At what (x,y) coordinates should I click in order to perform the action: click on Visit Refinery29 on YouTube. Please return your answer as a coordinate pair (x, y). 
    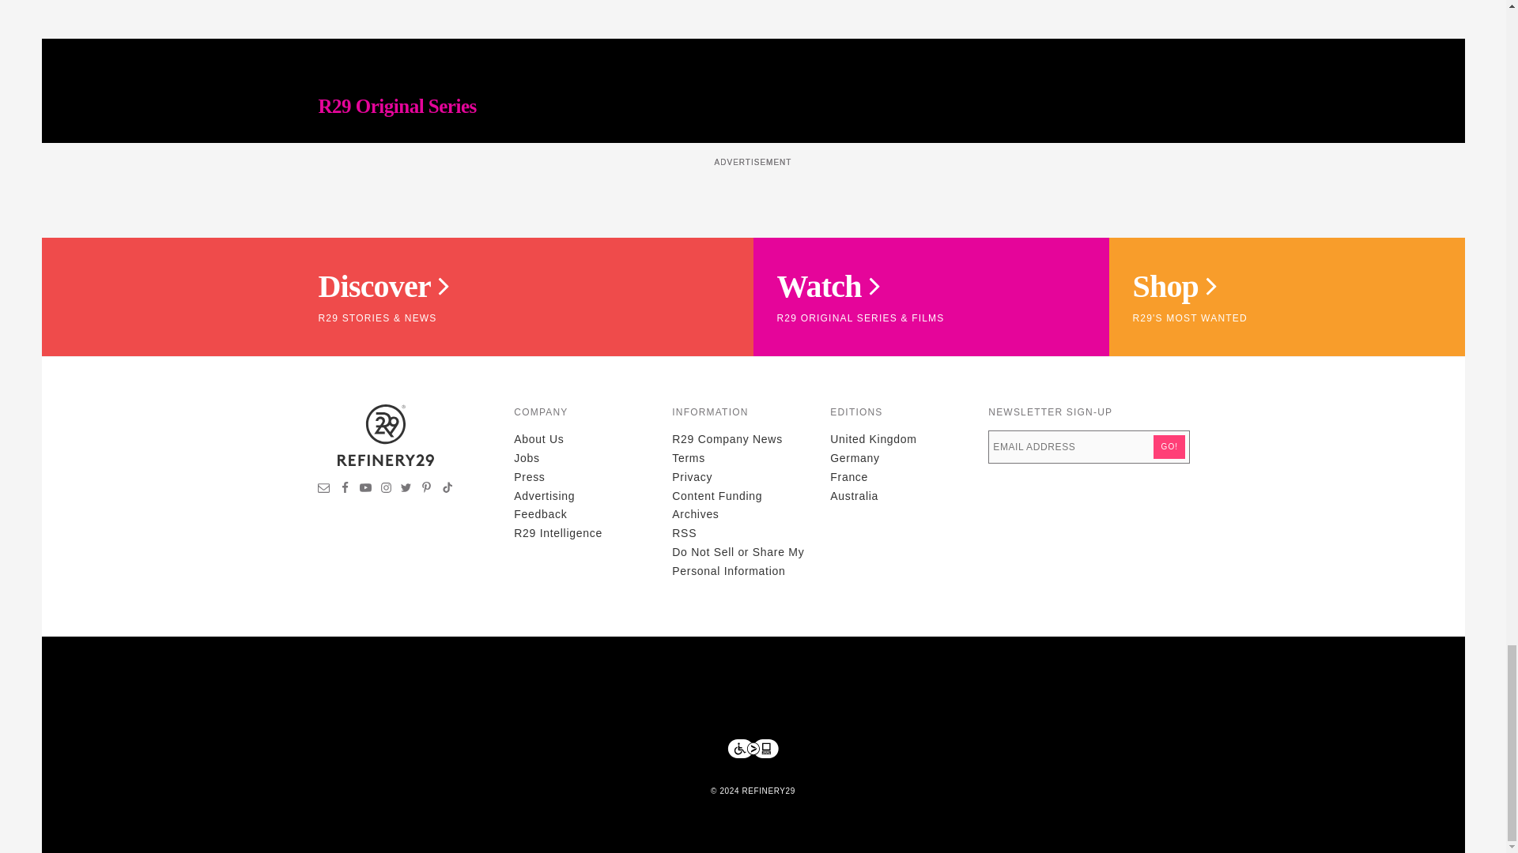
    Looking at the image, I should click on (365, 490).